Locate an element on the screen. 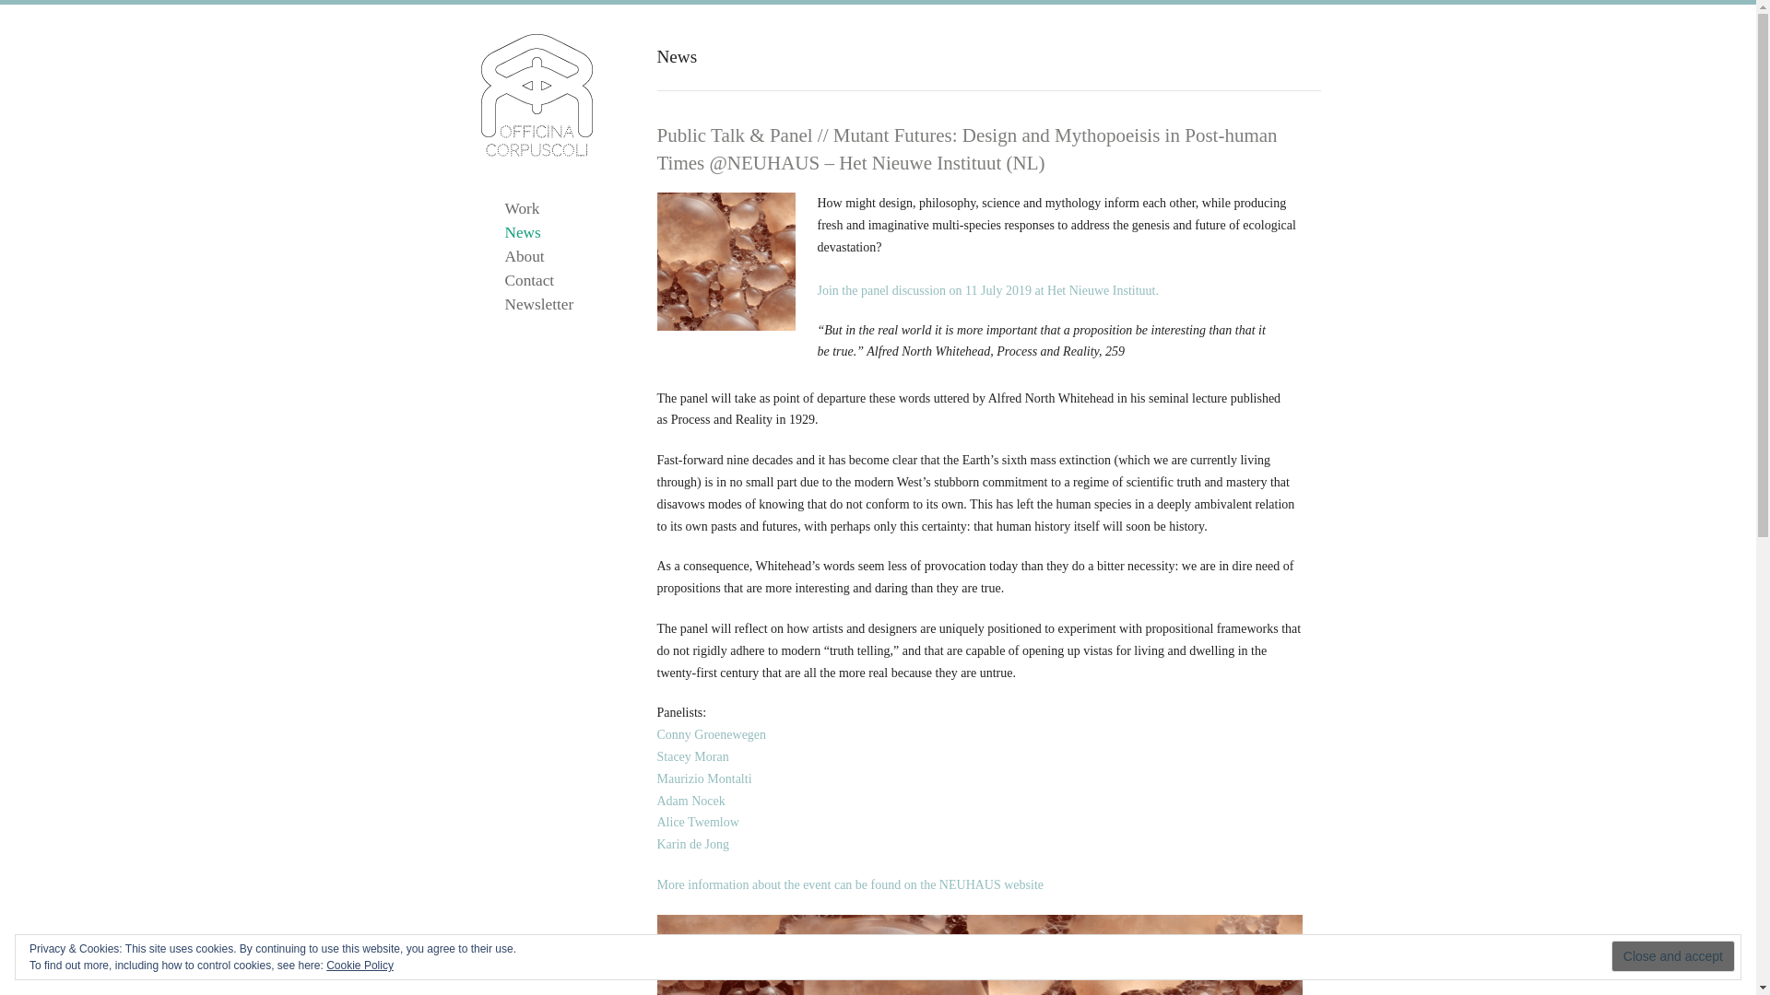 The height and width of the screenshot is (995, 1770). Contact is located at coordinates (529, 280).